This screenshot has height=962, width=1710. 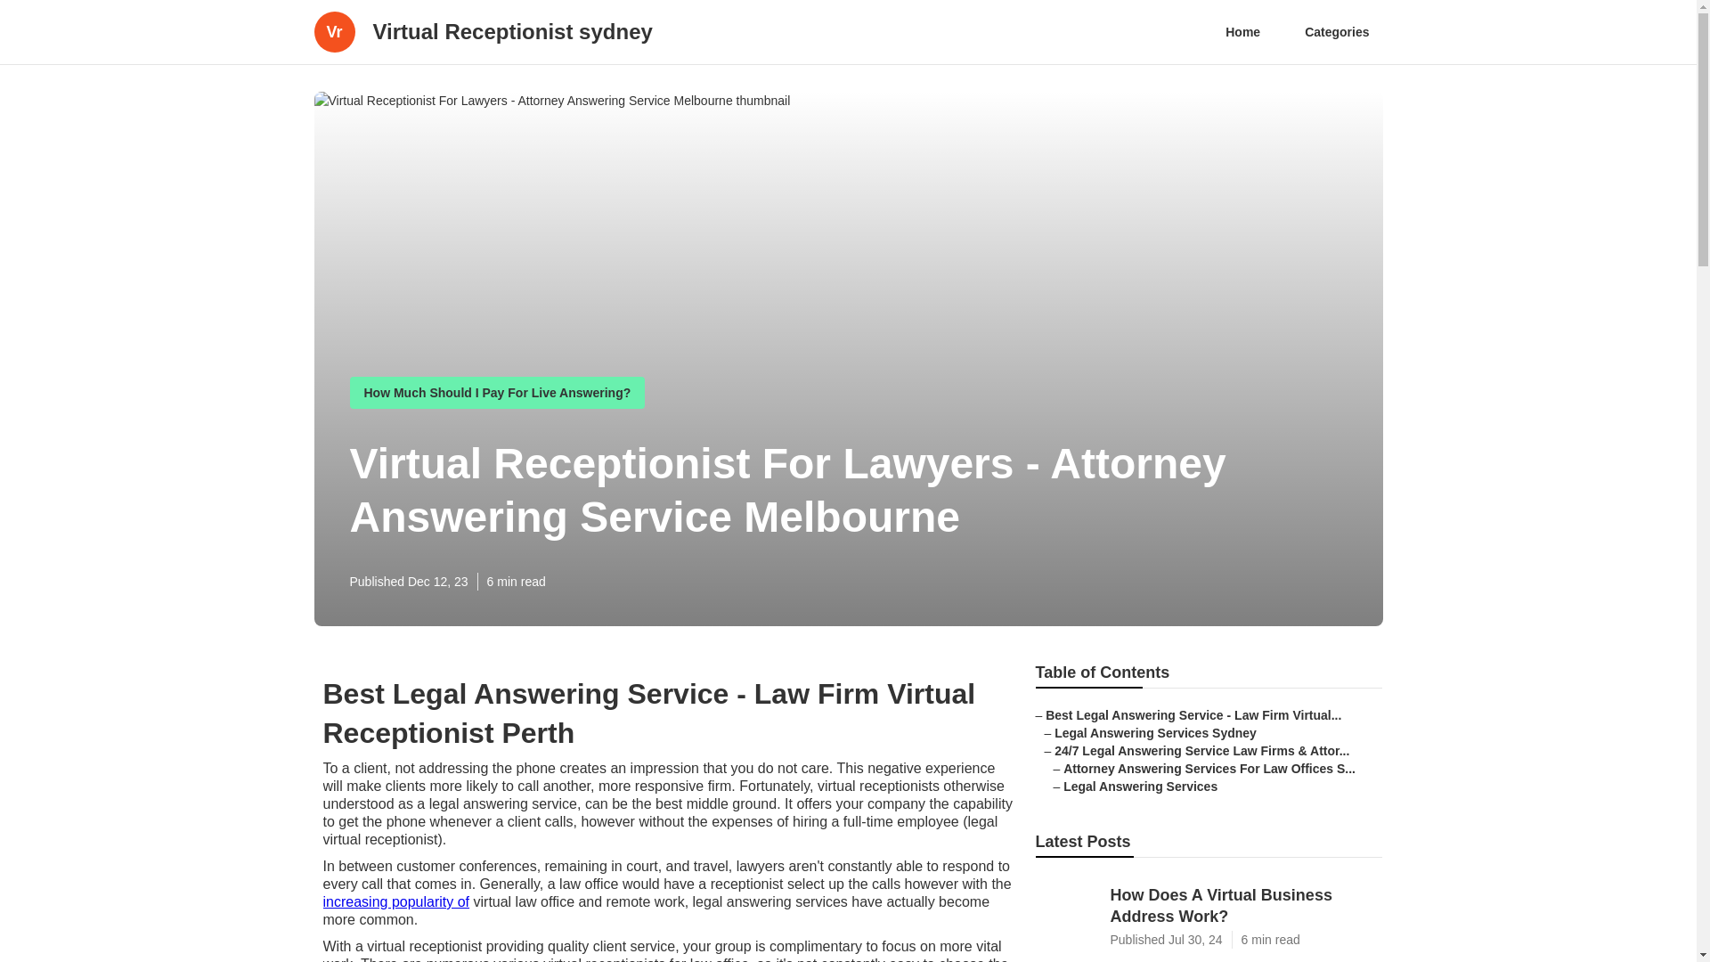 I want to click on increasing popularity of, so click(x=395, y=901).